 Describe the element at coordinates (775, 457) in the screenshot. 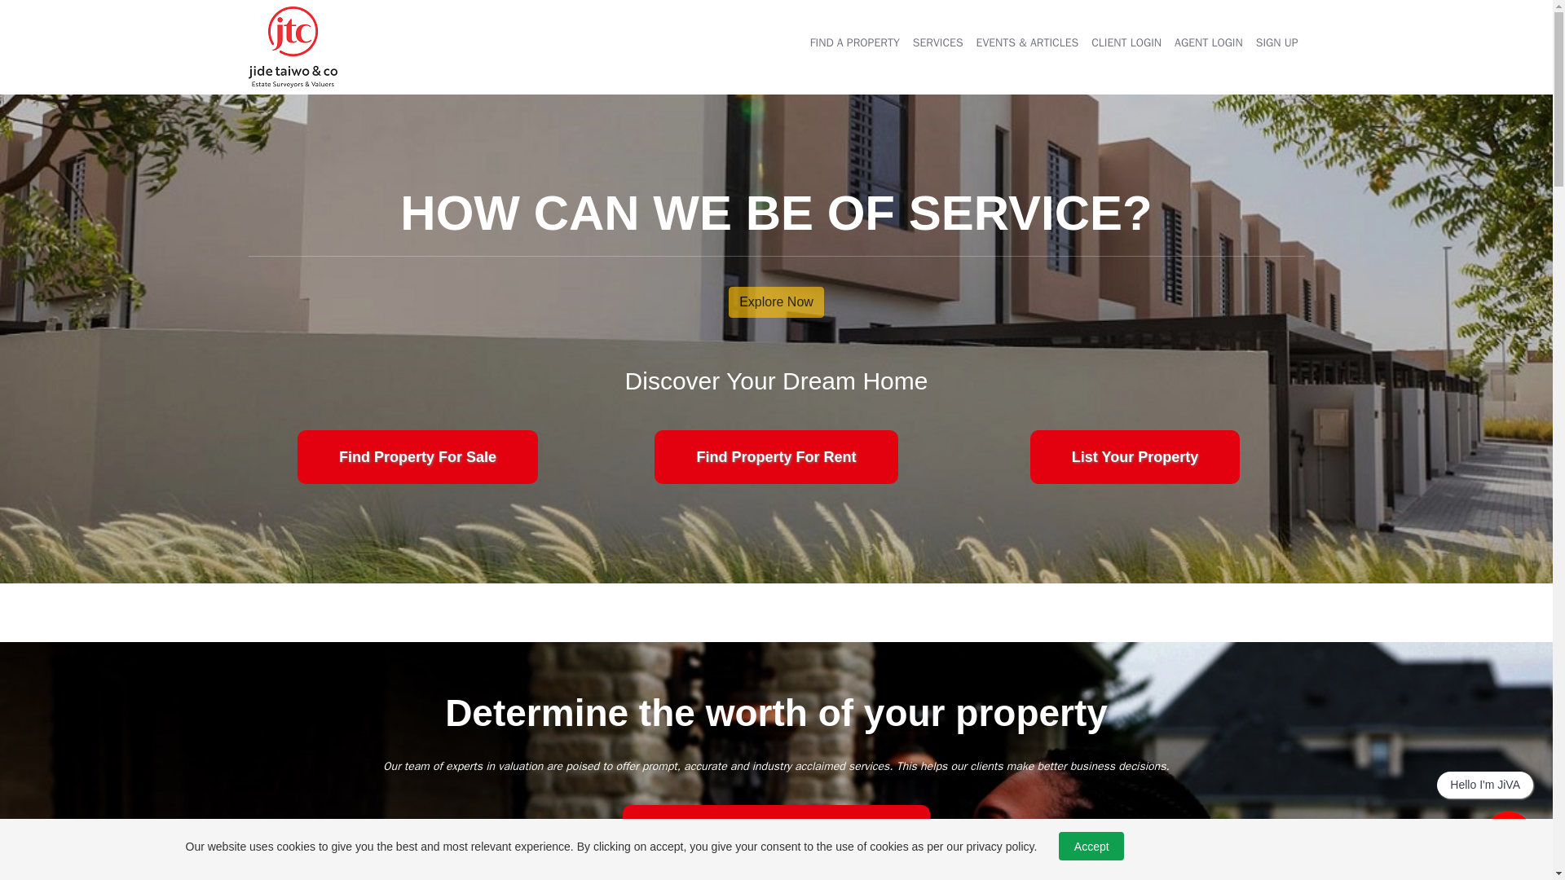

I see `Find Property For Rent` at that location.